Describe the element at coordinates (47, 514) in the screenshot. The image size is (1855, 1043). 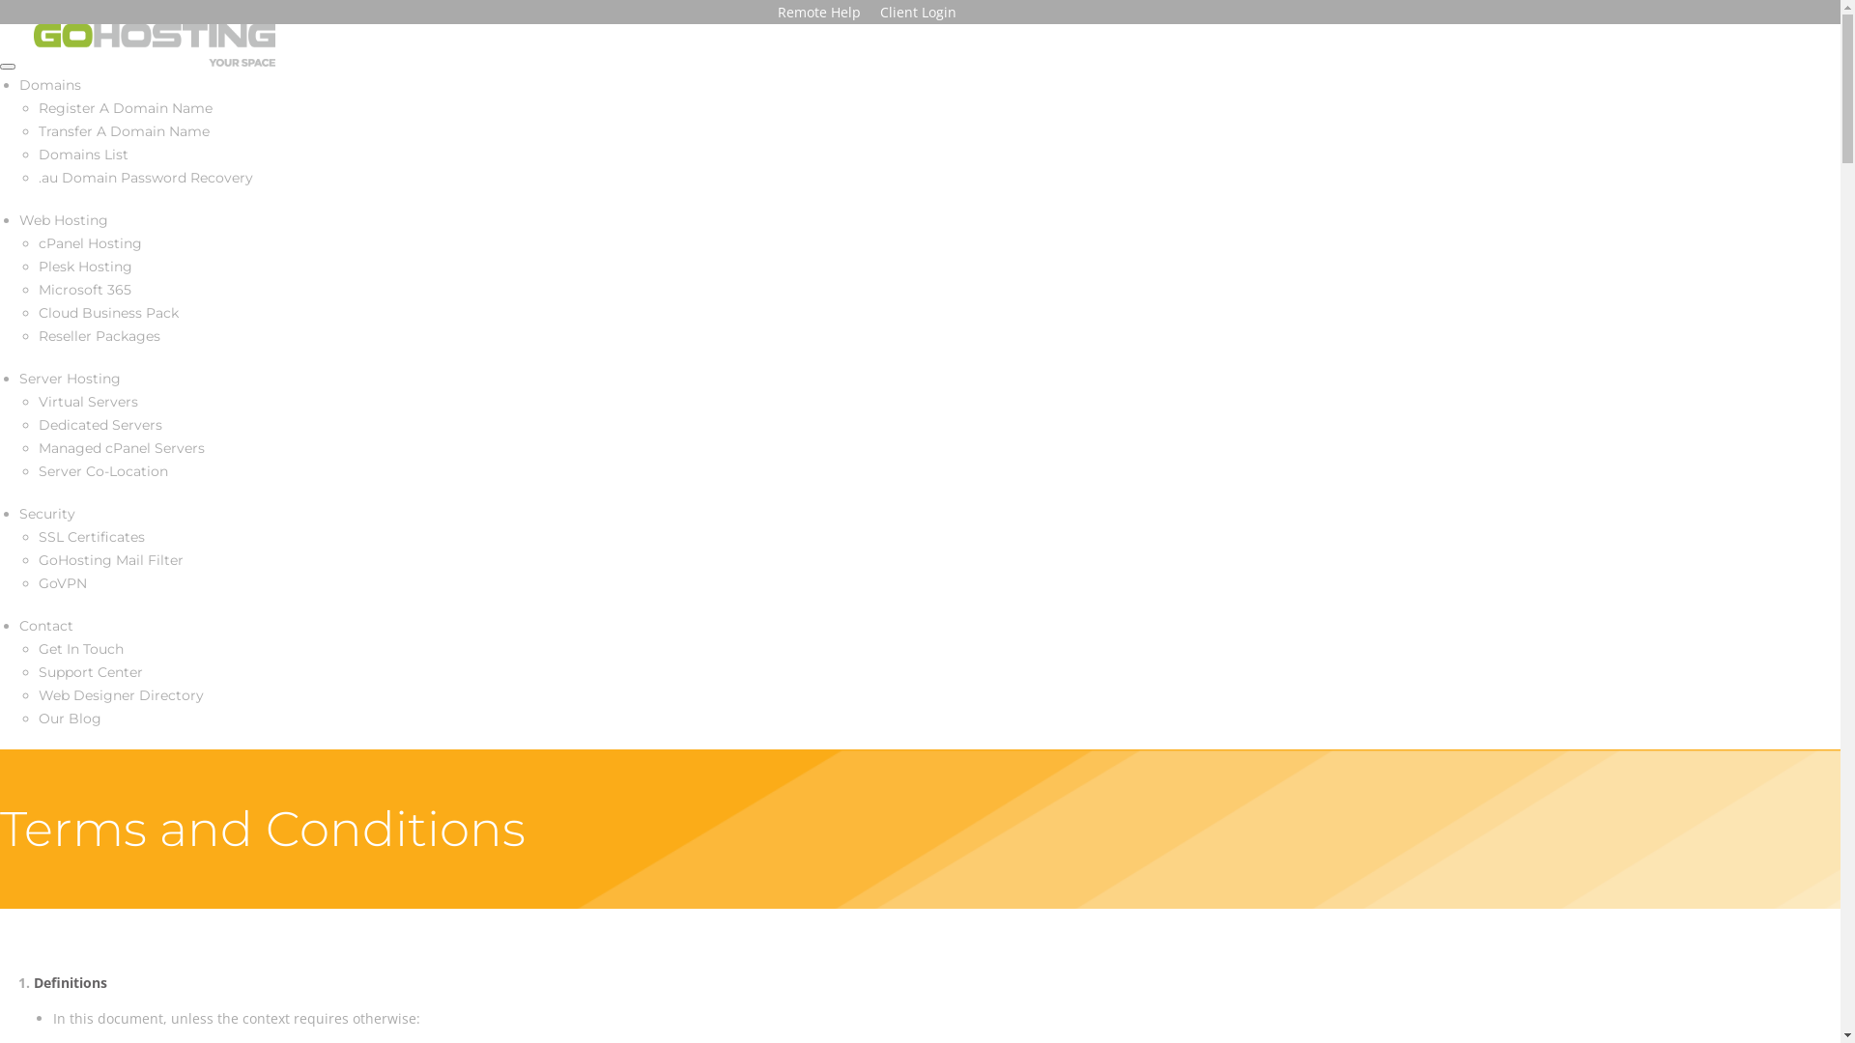
I see `Security` at that location.